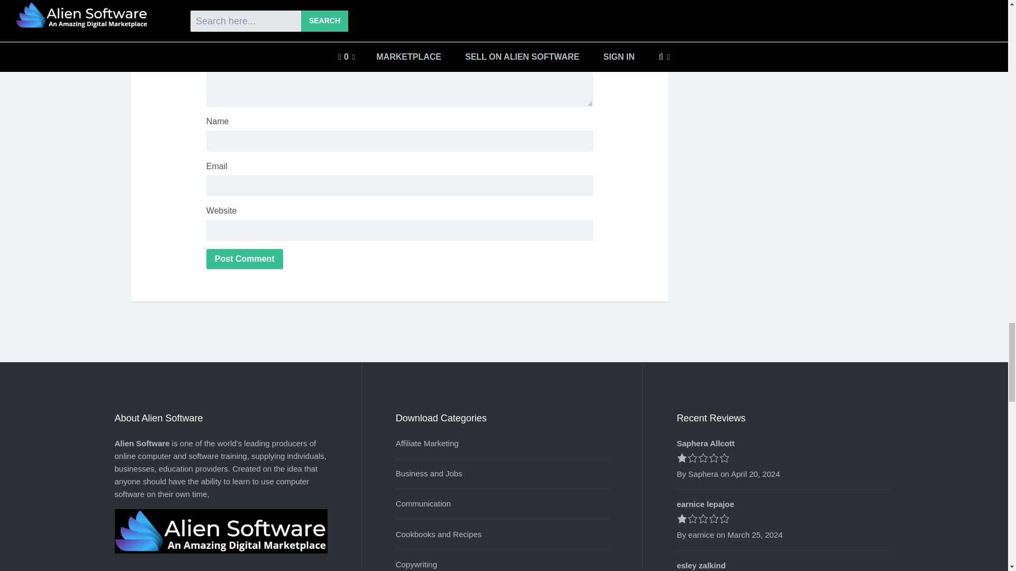 The image size is (1016, 571). Describe the element at coordinates (423, 503) in the screenshot. I see `Communication` at that location.